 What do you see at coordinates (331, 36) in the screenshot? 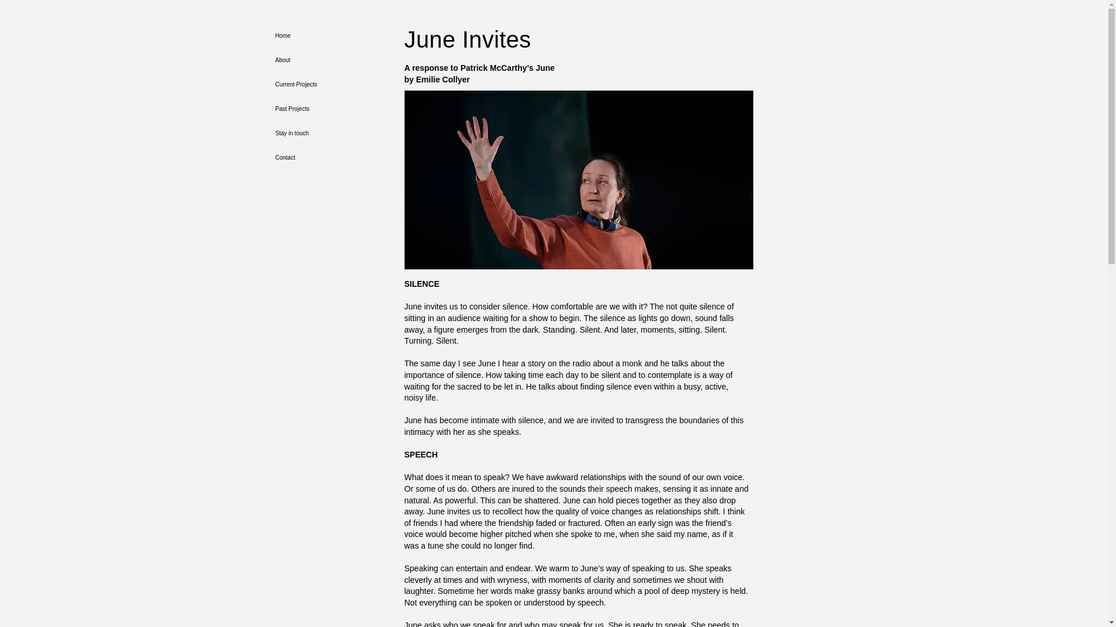
I see `Home` at bounding box center [331, 36].